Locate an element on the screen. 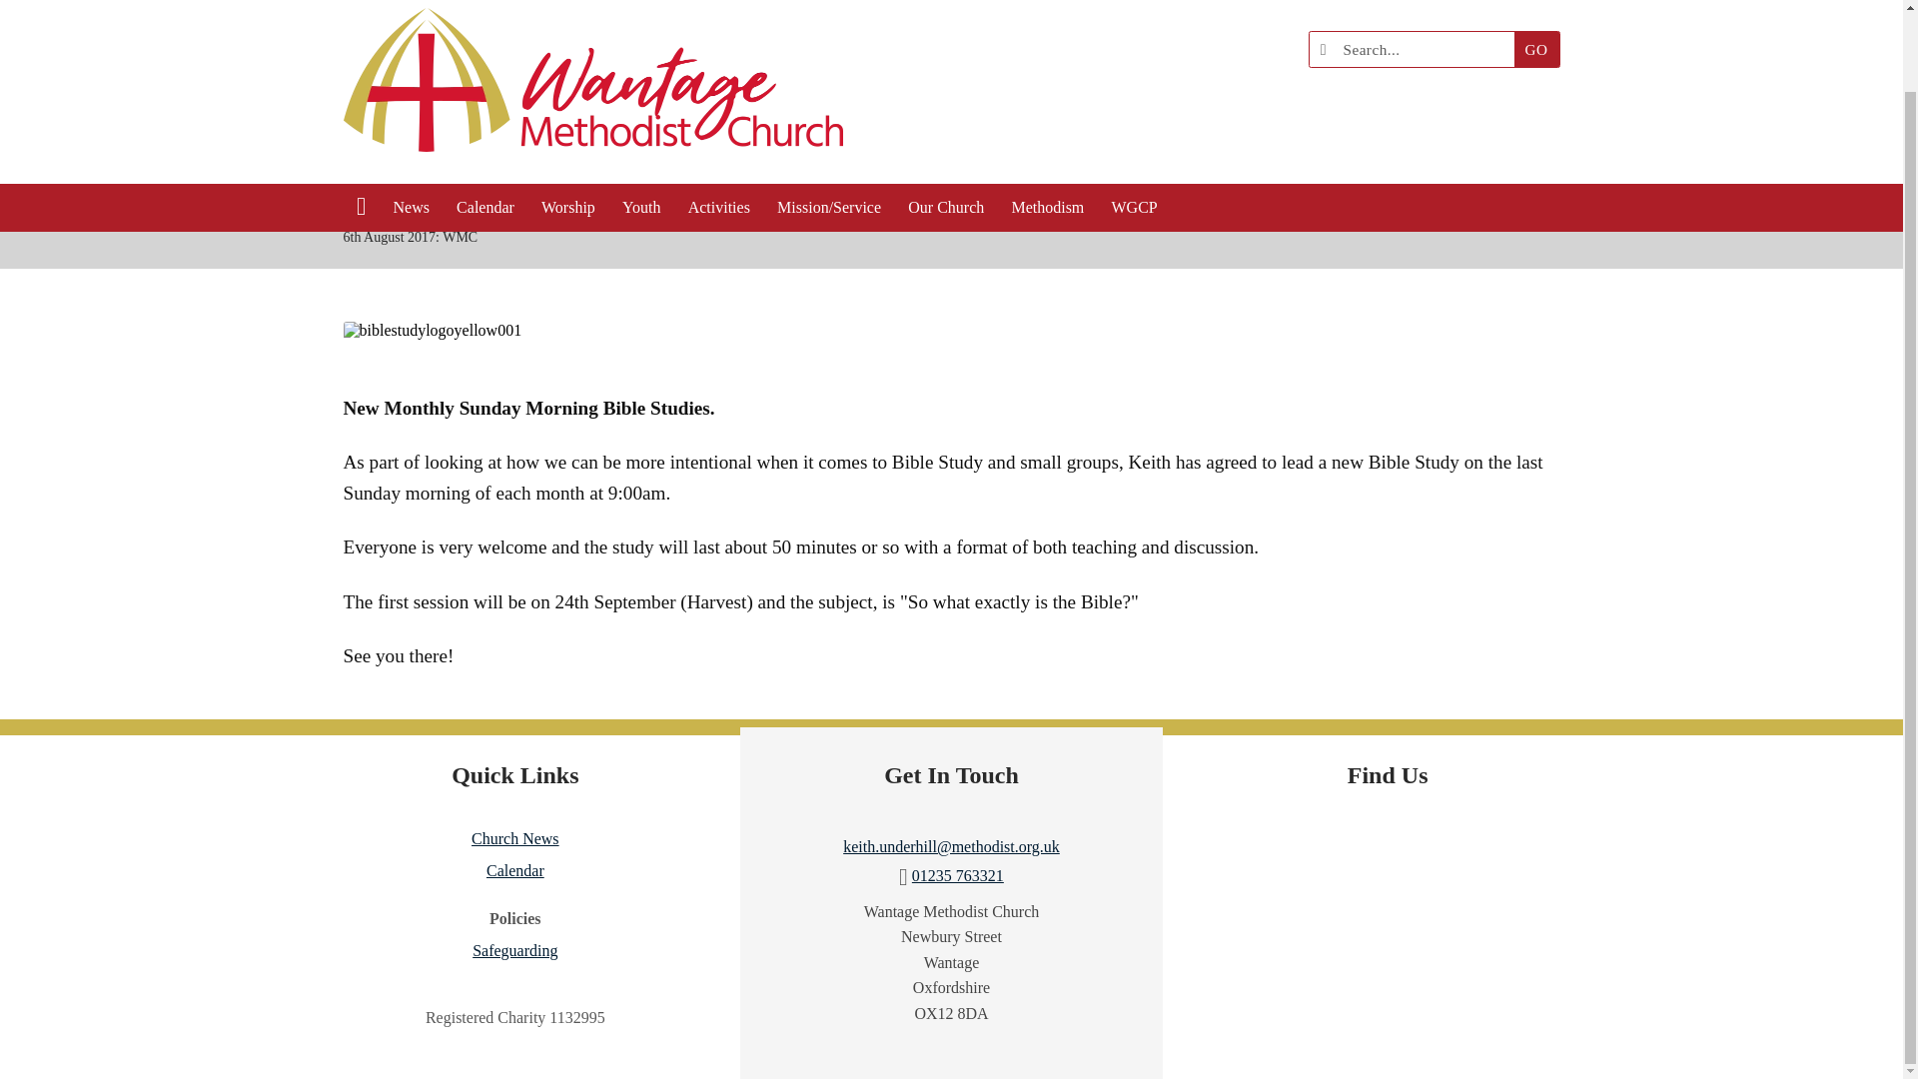  Wantage Methodist Church Home is located at coordinates (593, 50).